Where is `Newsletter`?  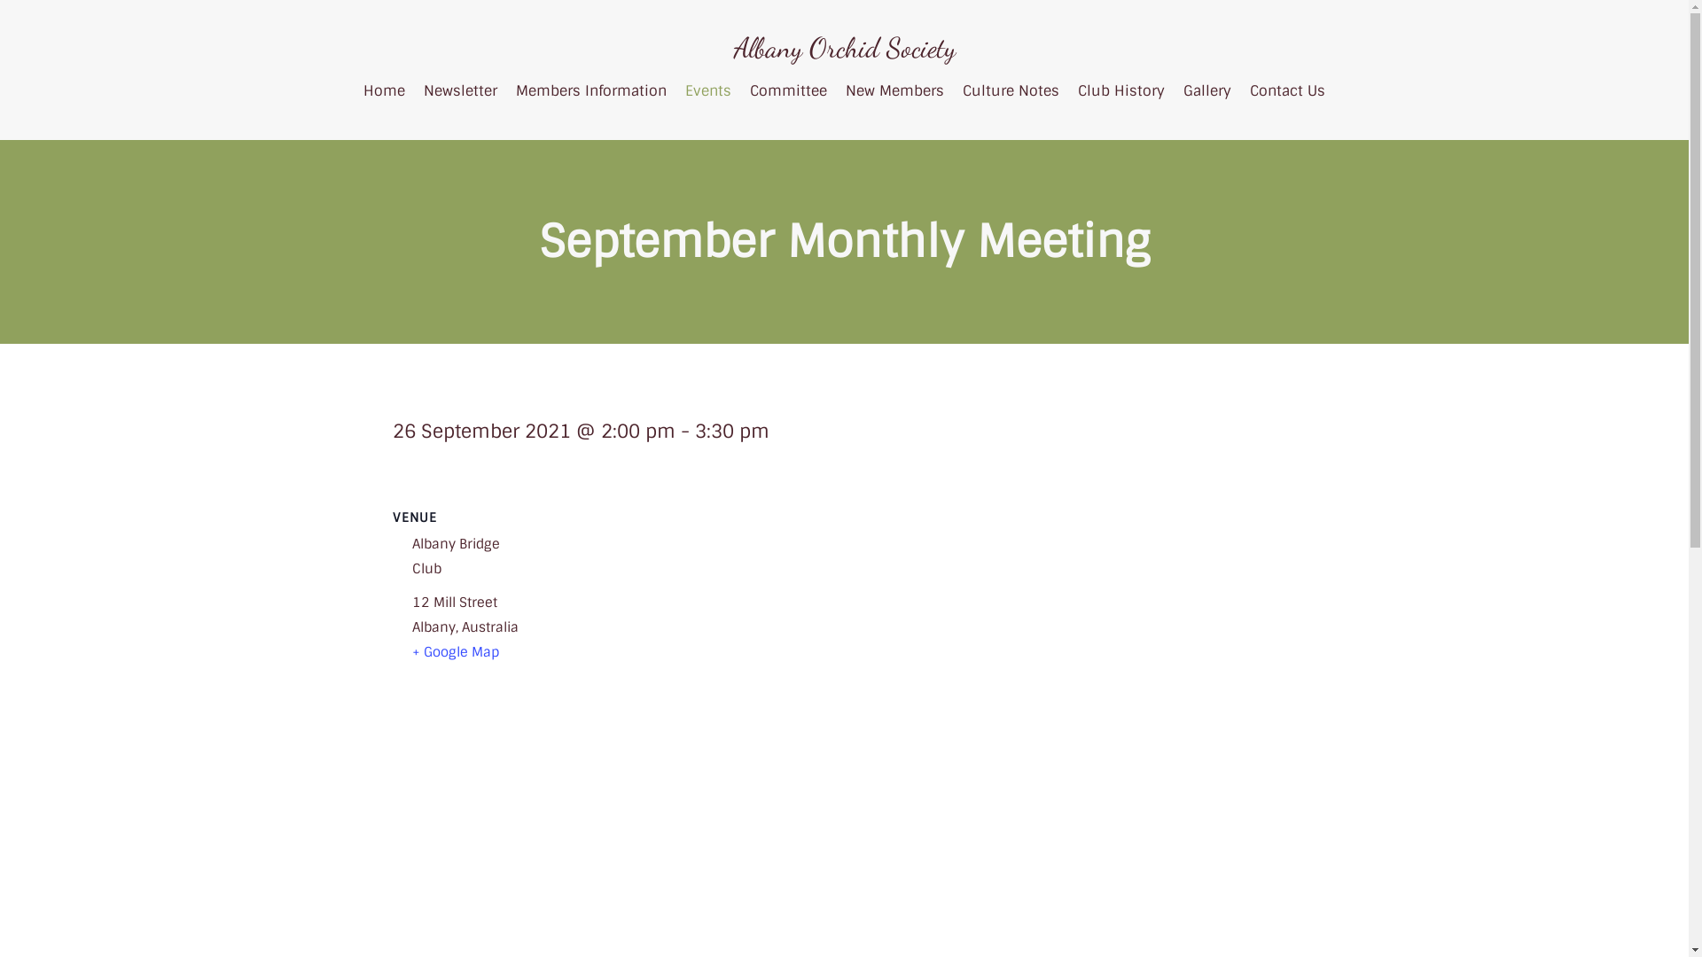
Newsletter is located at coordinates (461, 89).